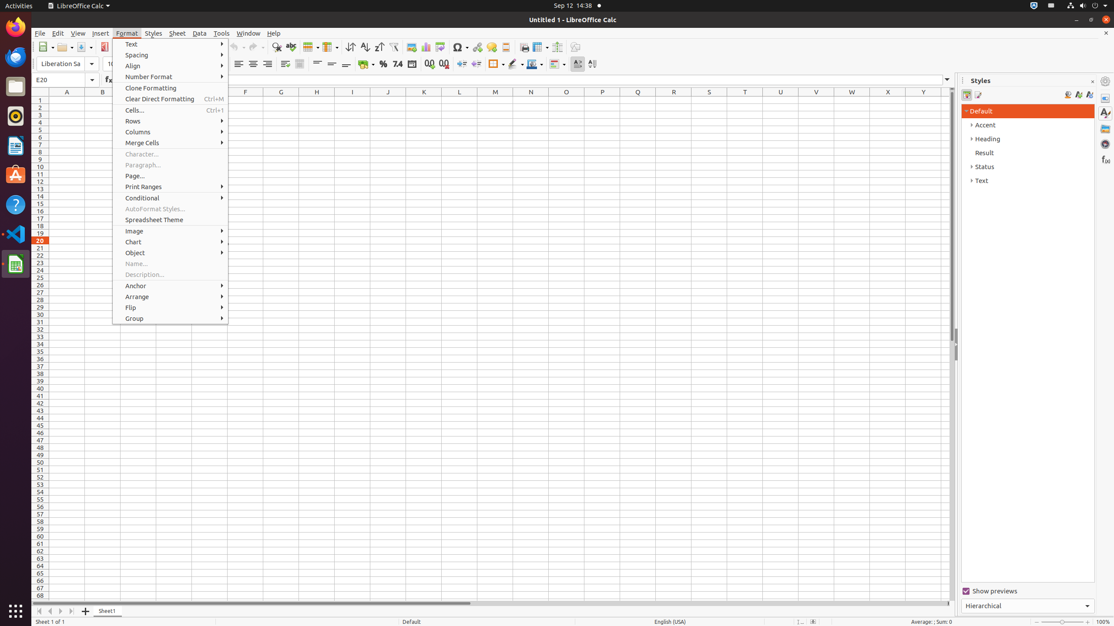 This screenshot has width=1114, height=626. Describe the element at coordinates (16, 116) in the screenshot. I see `Rhythmbox` at that location.